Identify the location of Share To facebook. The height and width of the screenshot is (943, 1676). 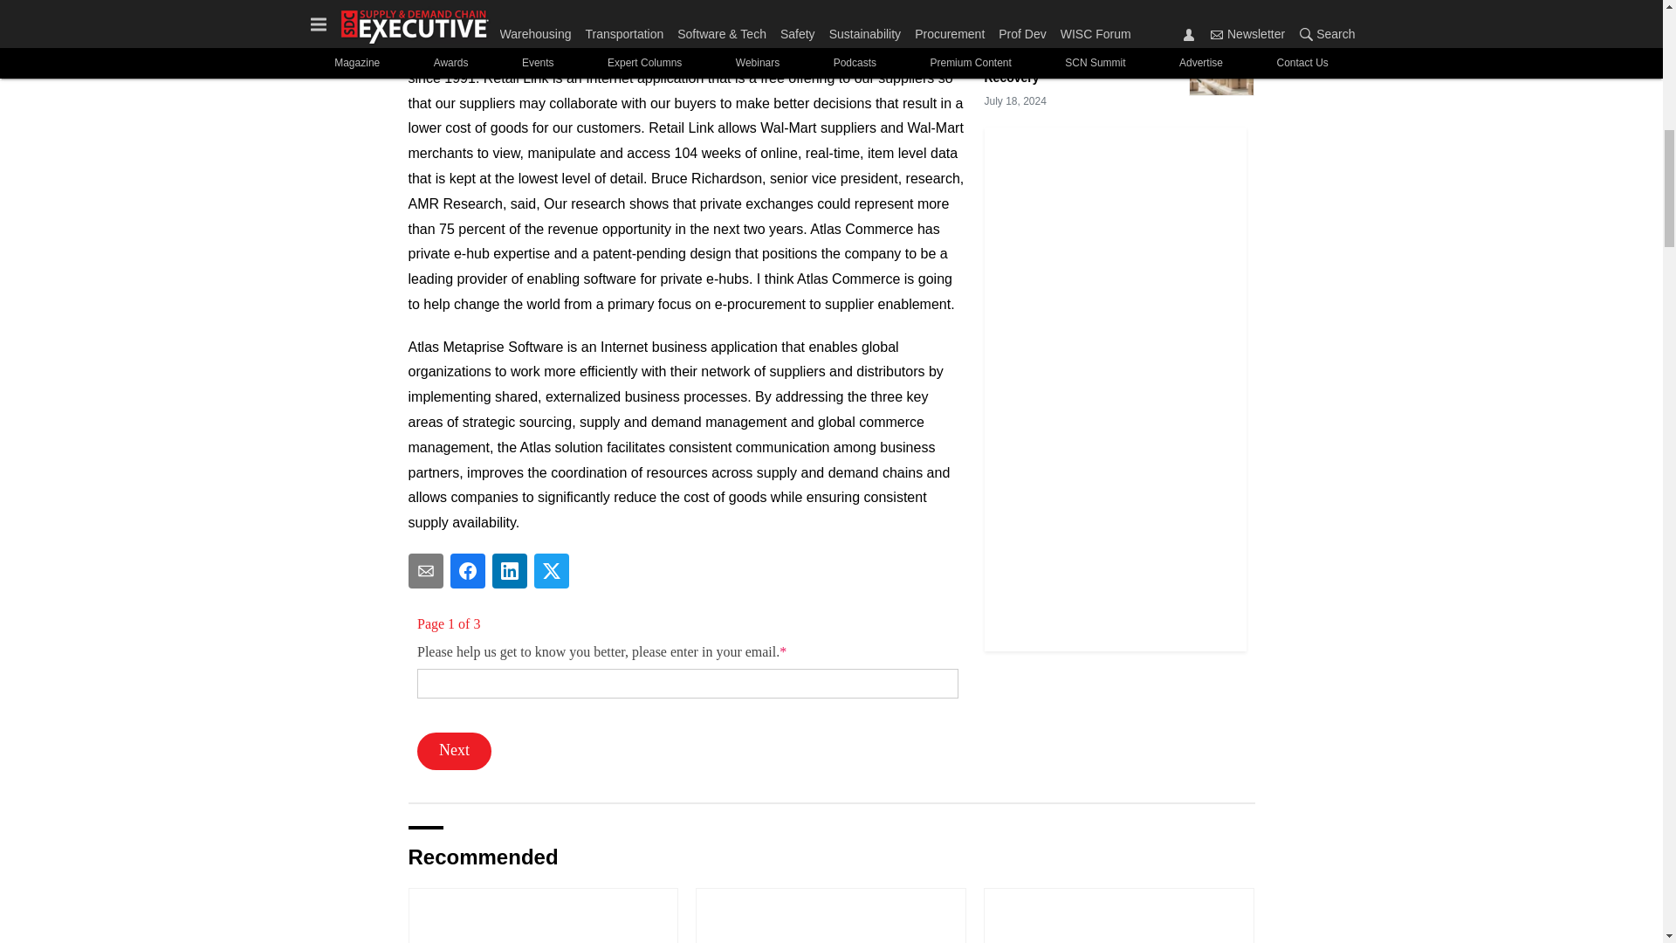
(468, 570).